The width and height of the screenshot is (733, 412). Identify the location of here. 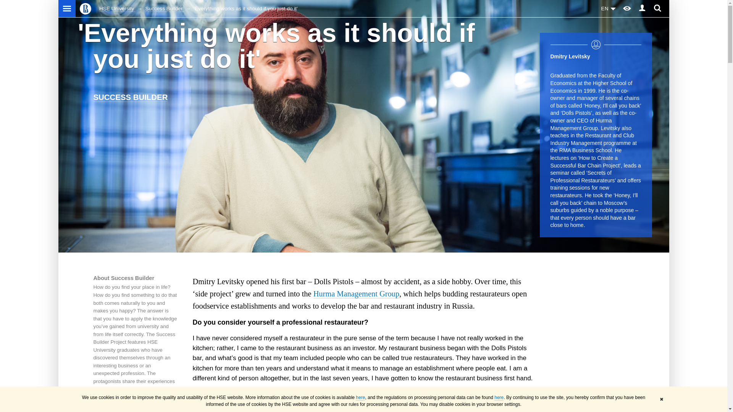
(499, 398).